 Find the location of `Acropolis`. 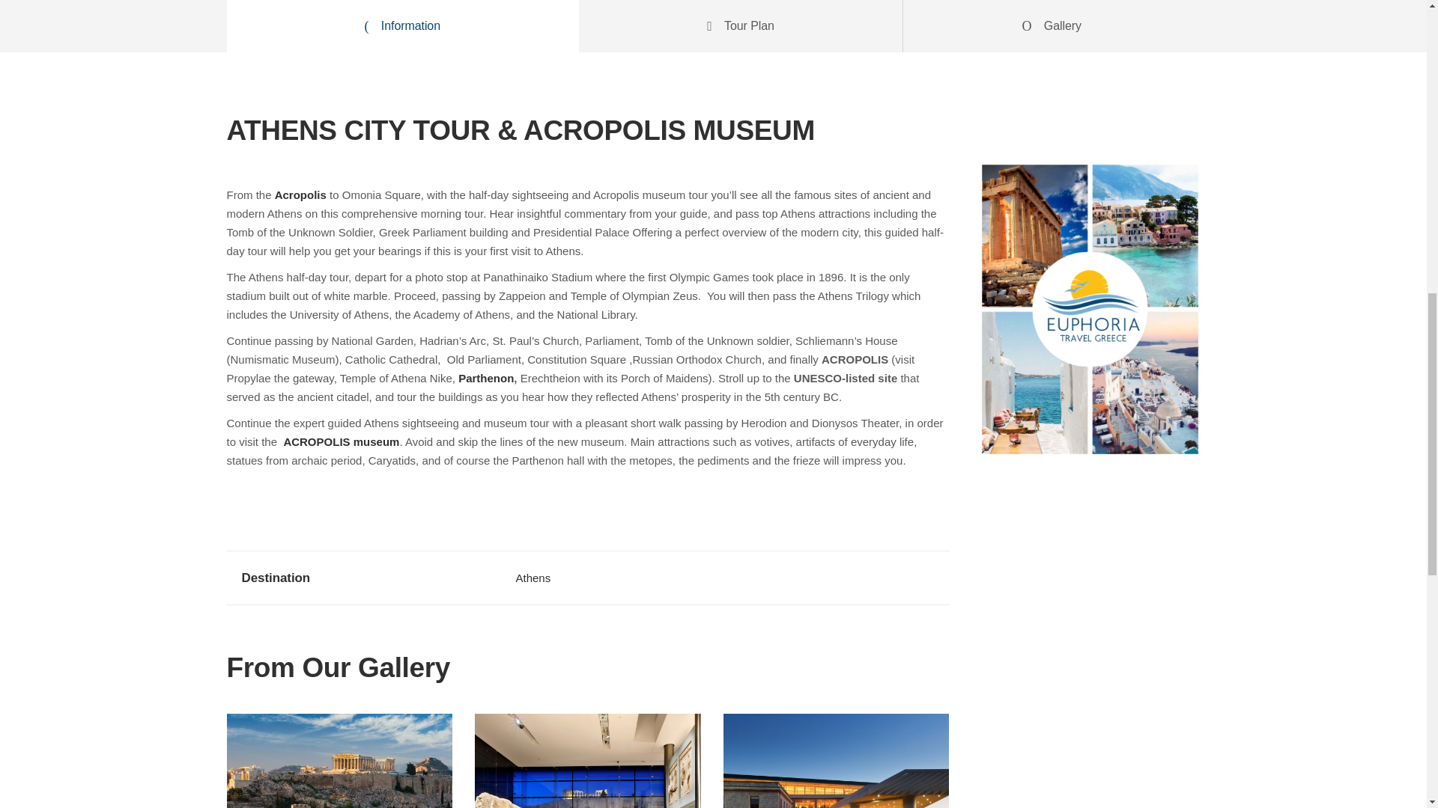

Acropolis is located at coordinates (300, 195).